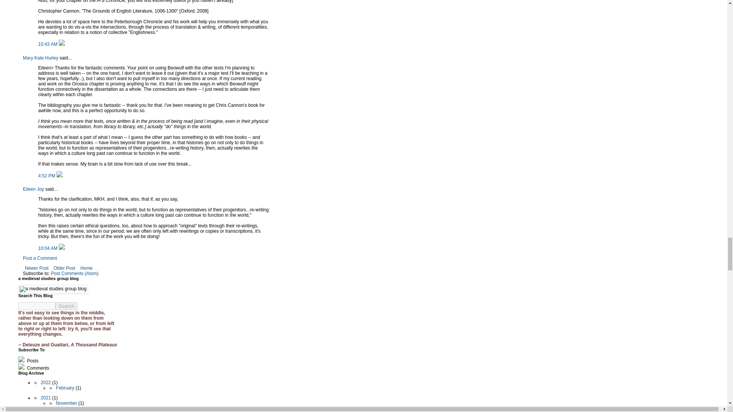  What do you see at coordinates (66, 306) in the screenshot?
I see `Search` at bounding box center [66, 306].